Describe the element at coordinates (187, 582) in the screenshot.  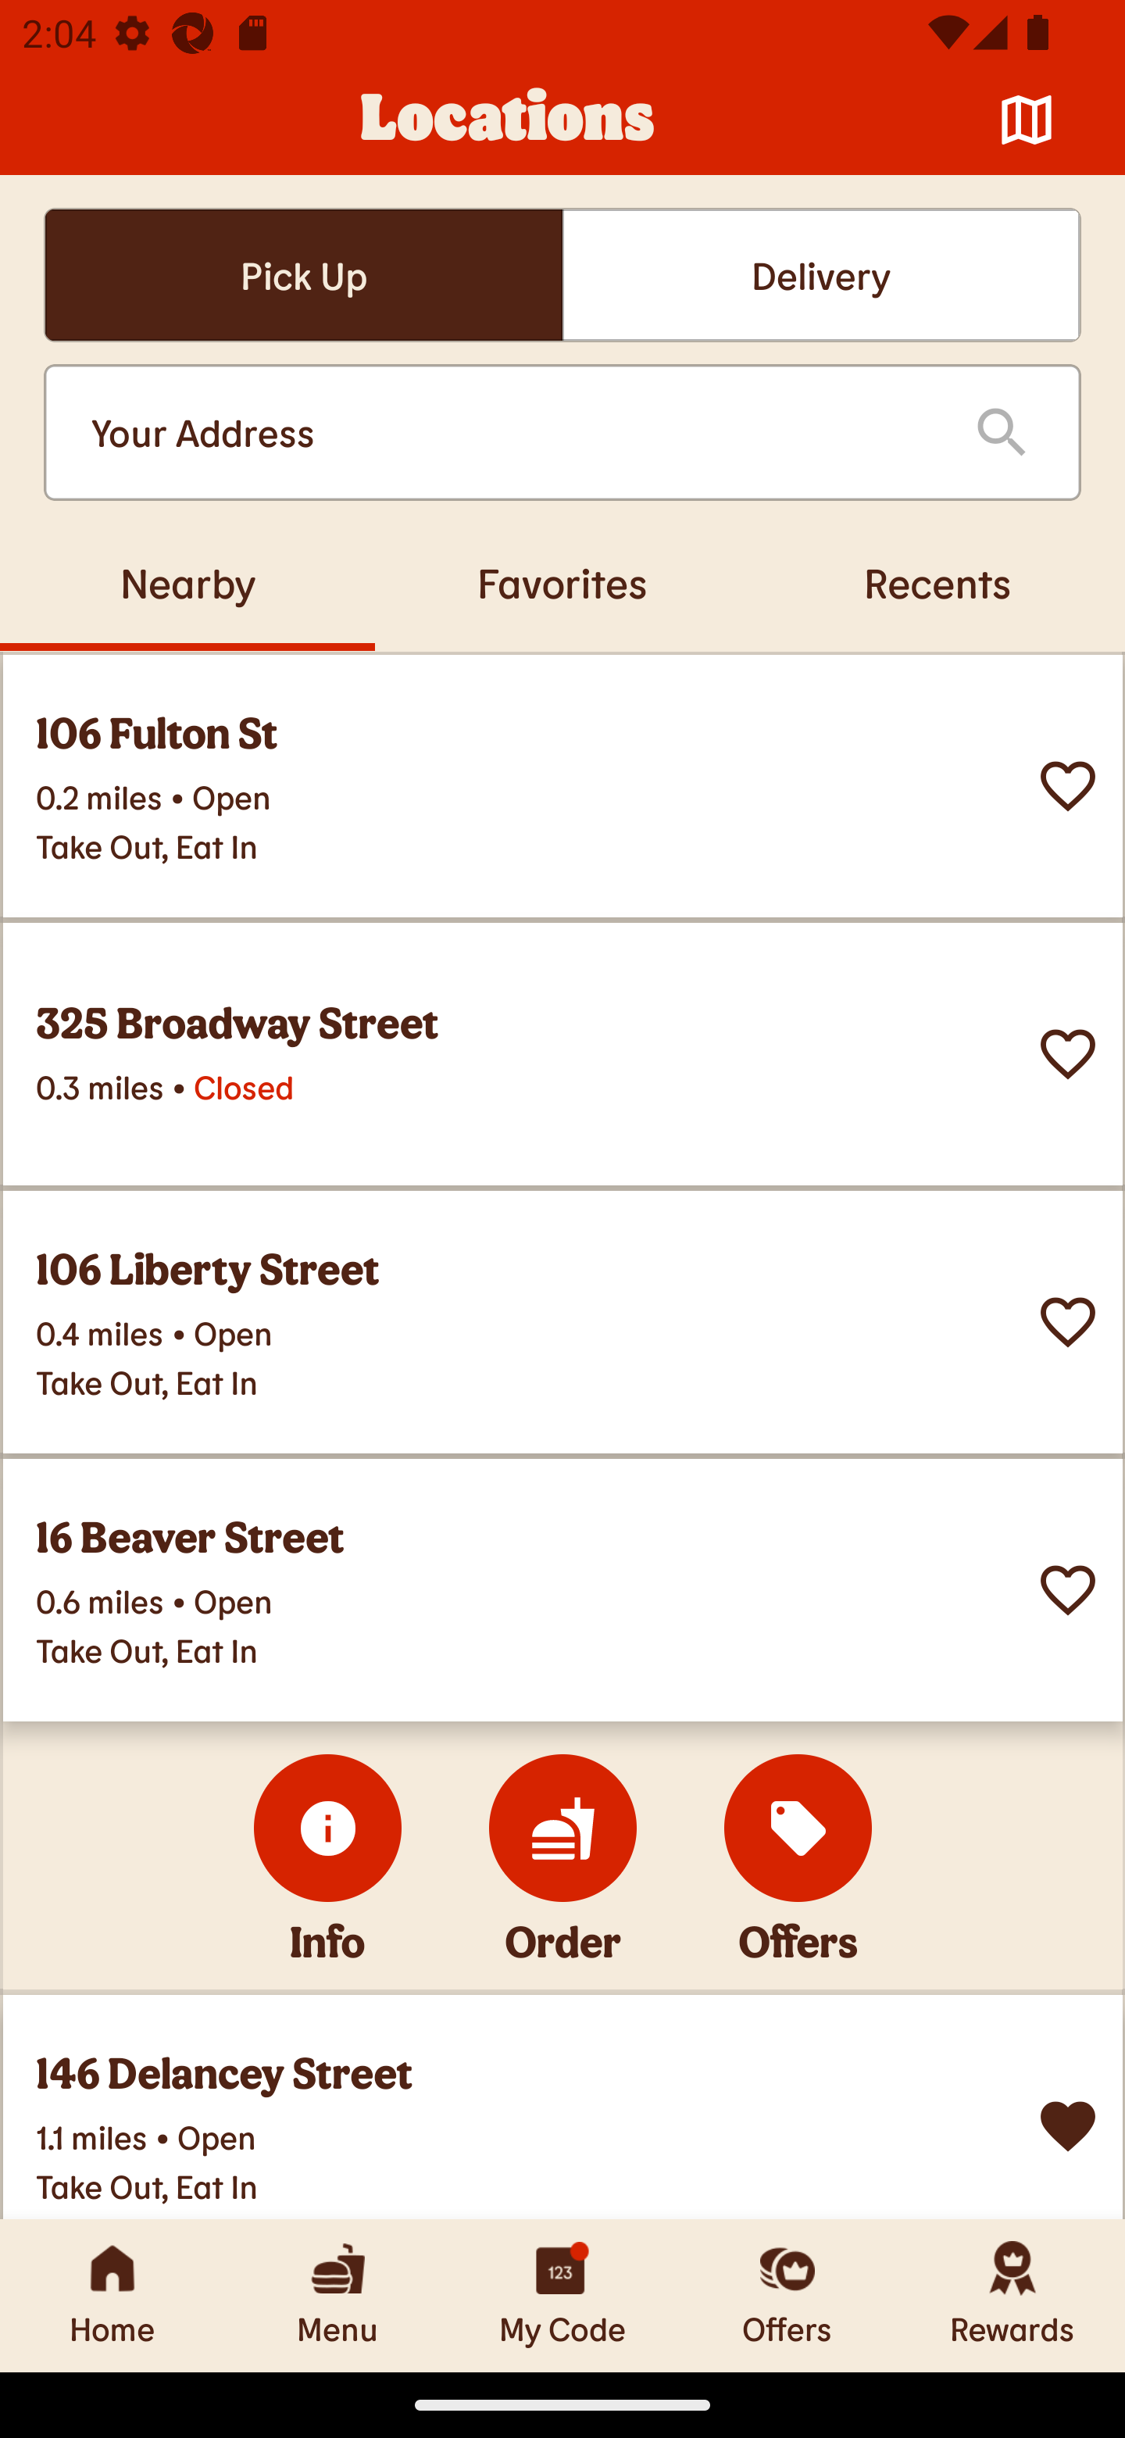
I see `Nearby` at that location.